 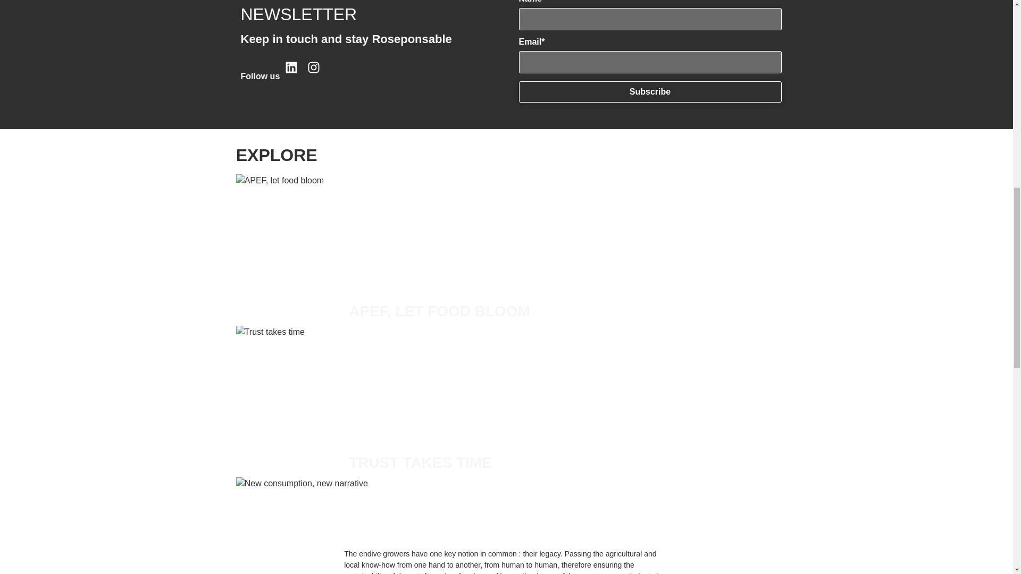 What do you see at coordinates (420, 462) in the screenshot?
I see `Trust takes time` at bounding box center [420, 462].